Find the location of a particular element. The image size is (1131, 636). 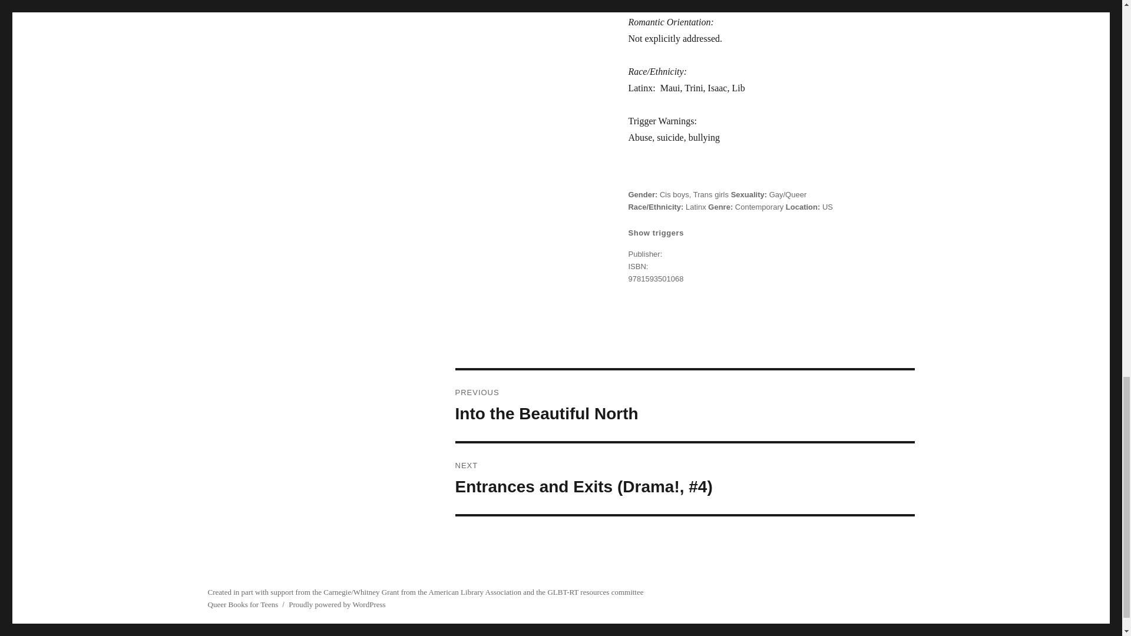

Trans girls is located at coordinates (759, 207).